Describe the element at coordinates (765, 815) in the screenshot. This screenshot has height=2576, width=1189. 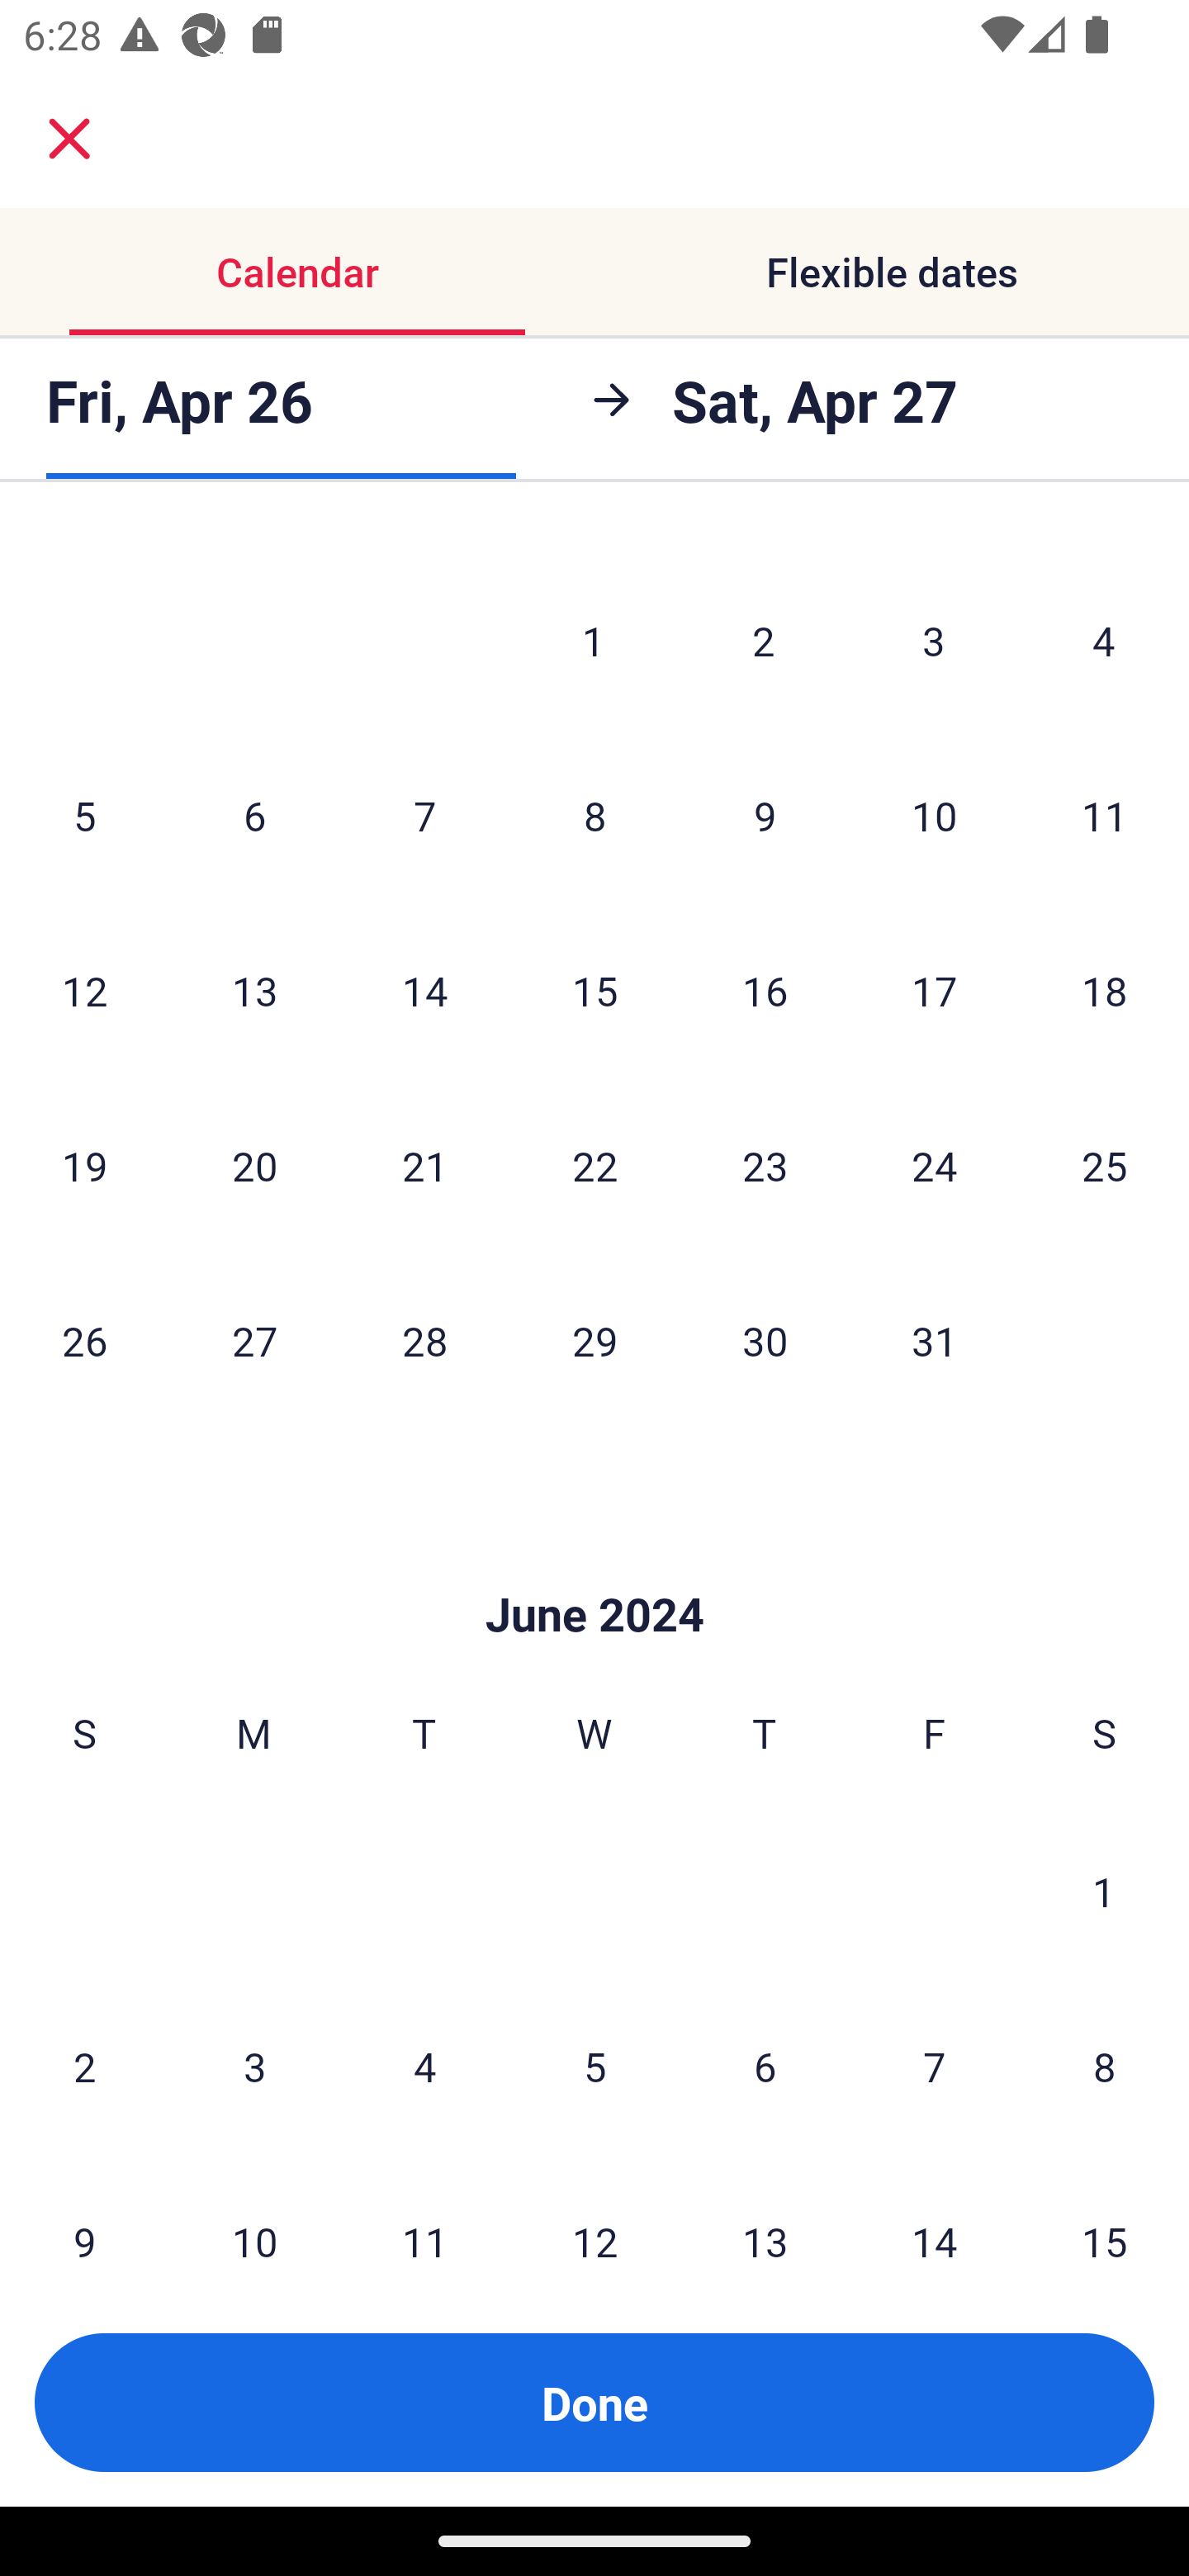
I see `9 Thursday, May 9, 2024` at that location.